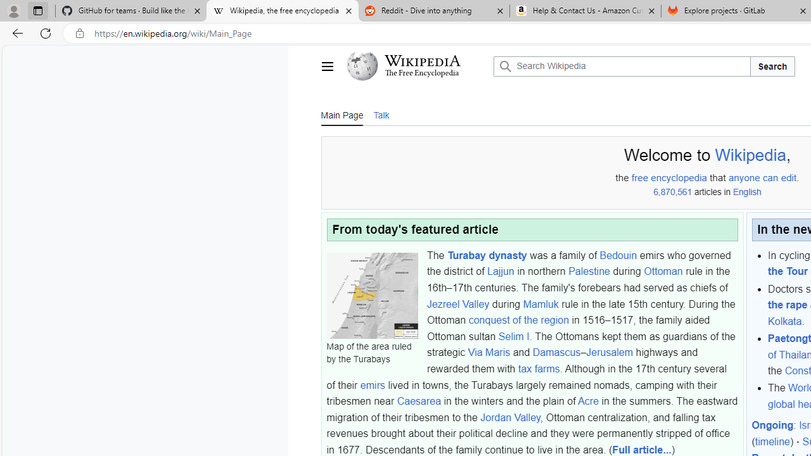  I want to click on Jerusalem, so click(610, 352).